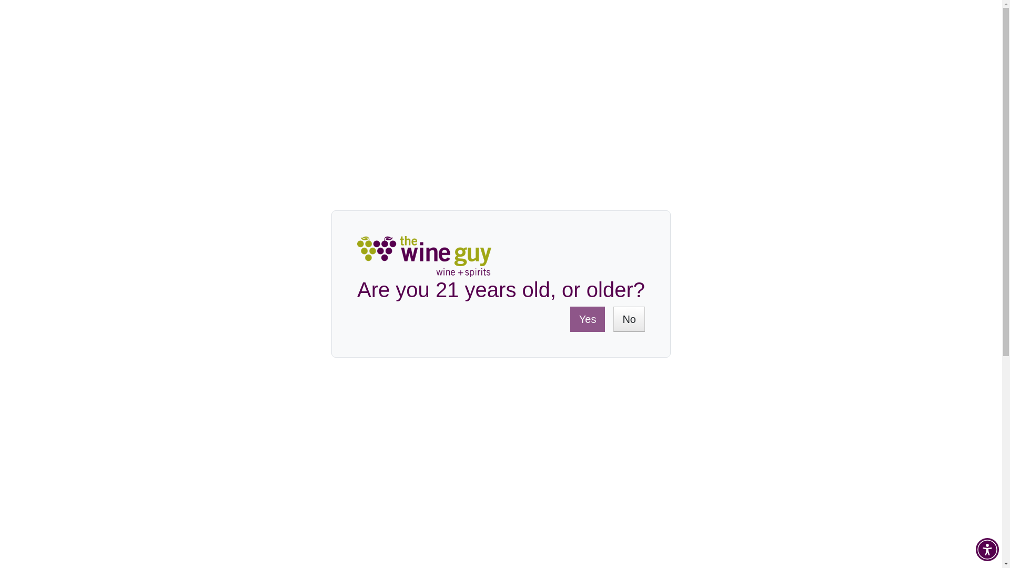  What do you see at coordinates (834, 300) in the screenshot?
I see `Message` at bounding box center [834, 300].